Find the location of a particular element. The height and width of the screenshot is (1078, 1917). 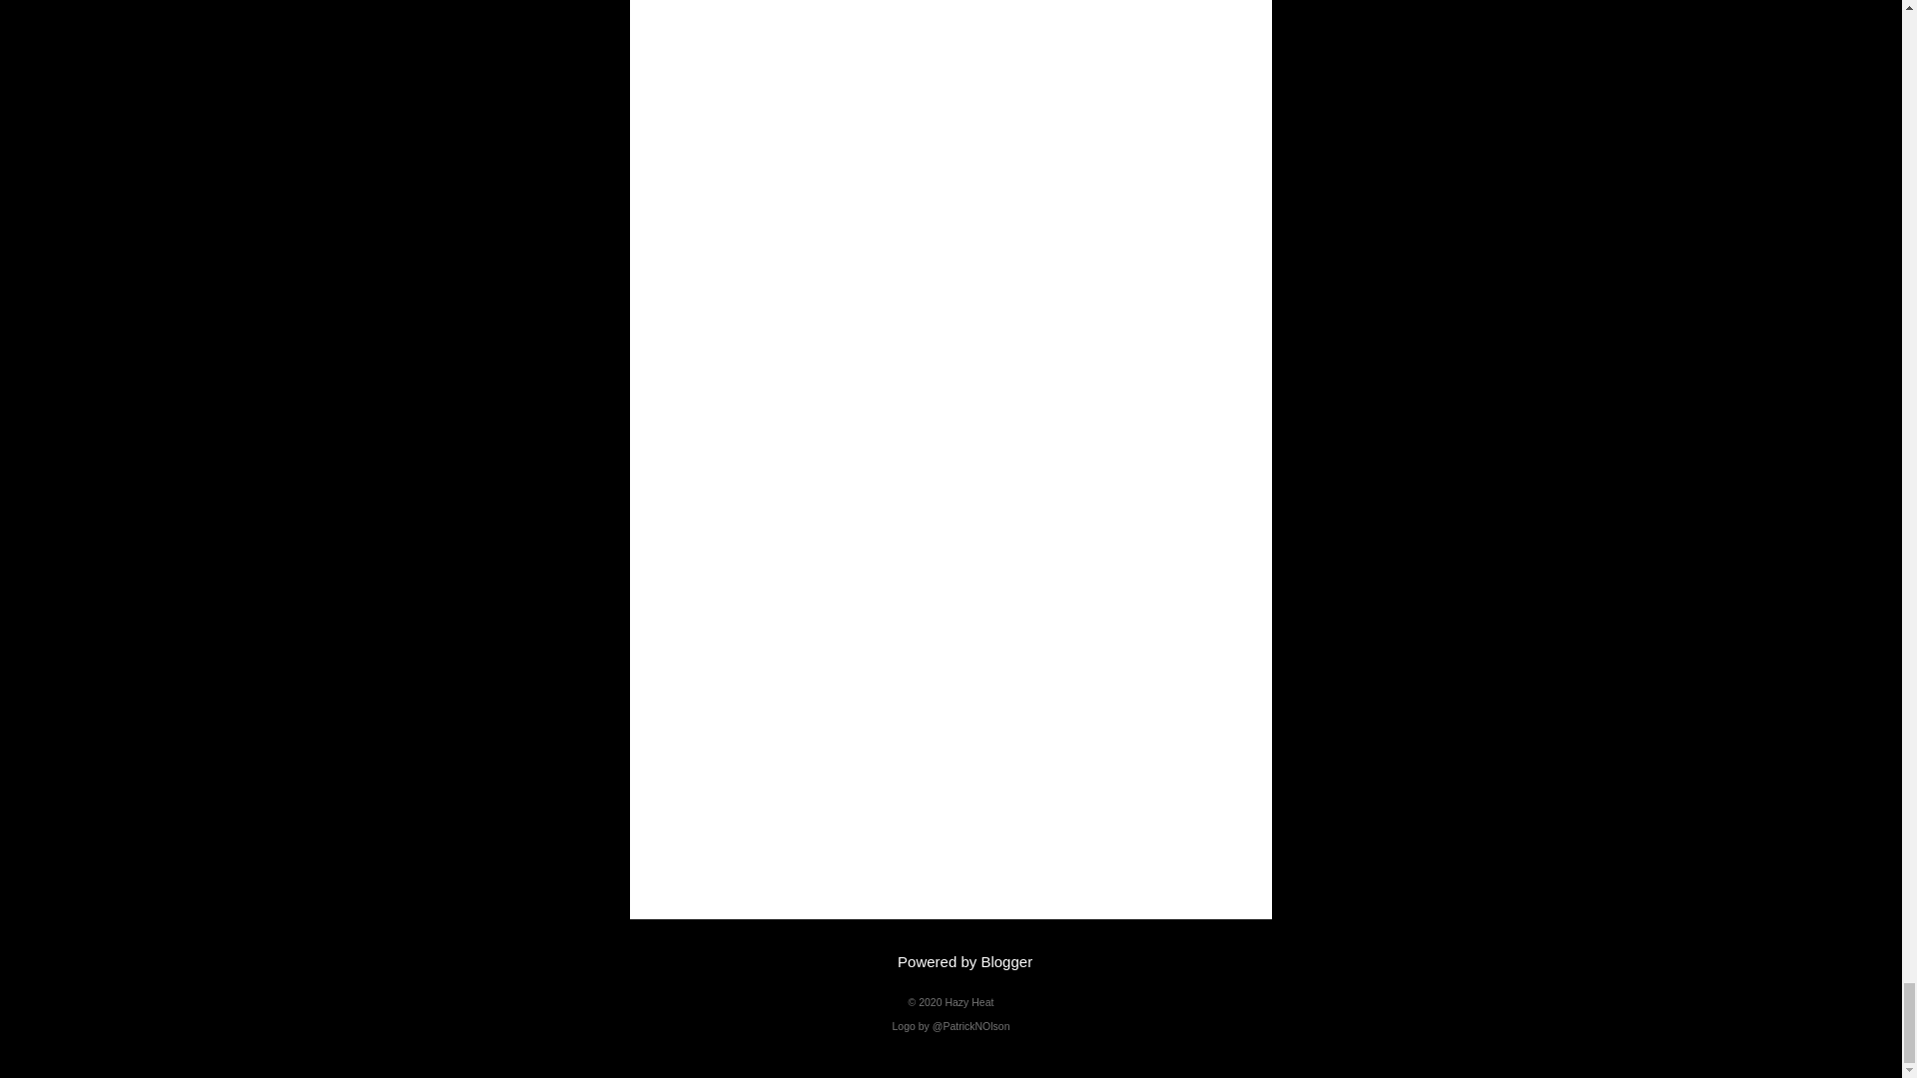

Powered by Blogger is located at coordinates (951, 961).